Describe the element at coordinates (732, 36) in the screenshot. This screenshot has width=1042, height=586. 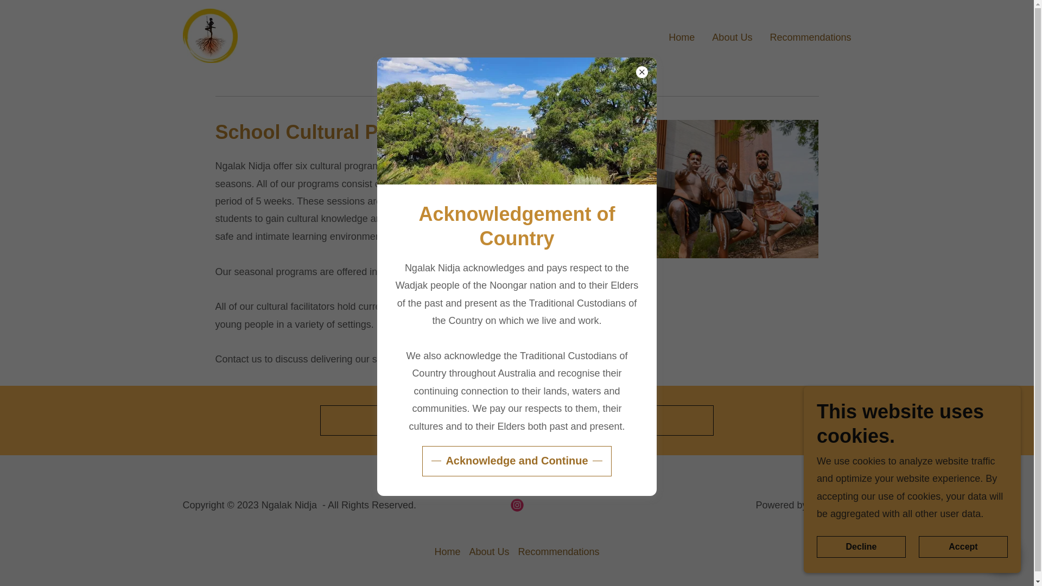
I see `About Us` at that location.